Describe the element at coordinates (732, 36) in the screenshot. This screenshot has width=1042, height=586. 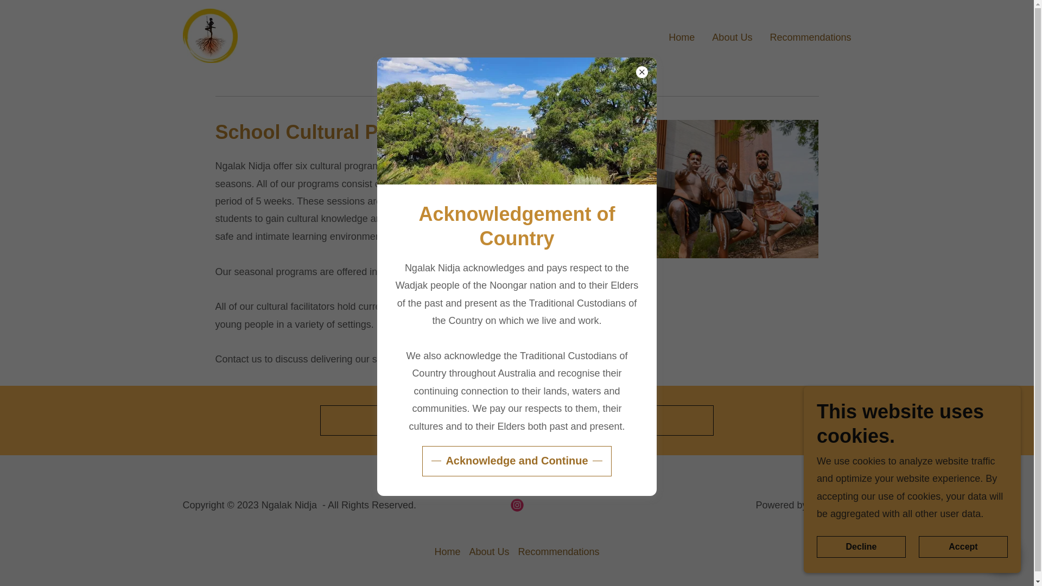
I see `About Us` at that location.